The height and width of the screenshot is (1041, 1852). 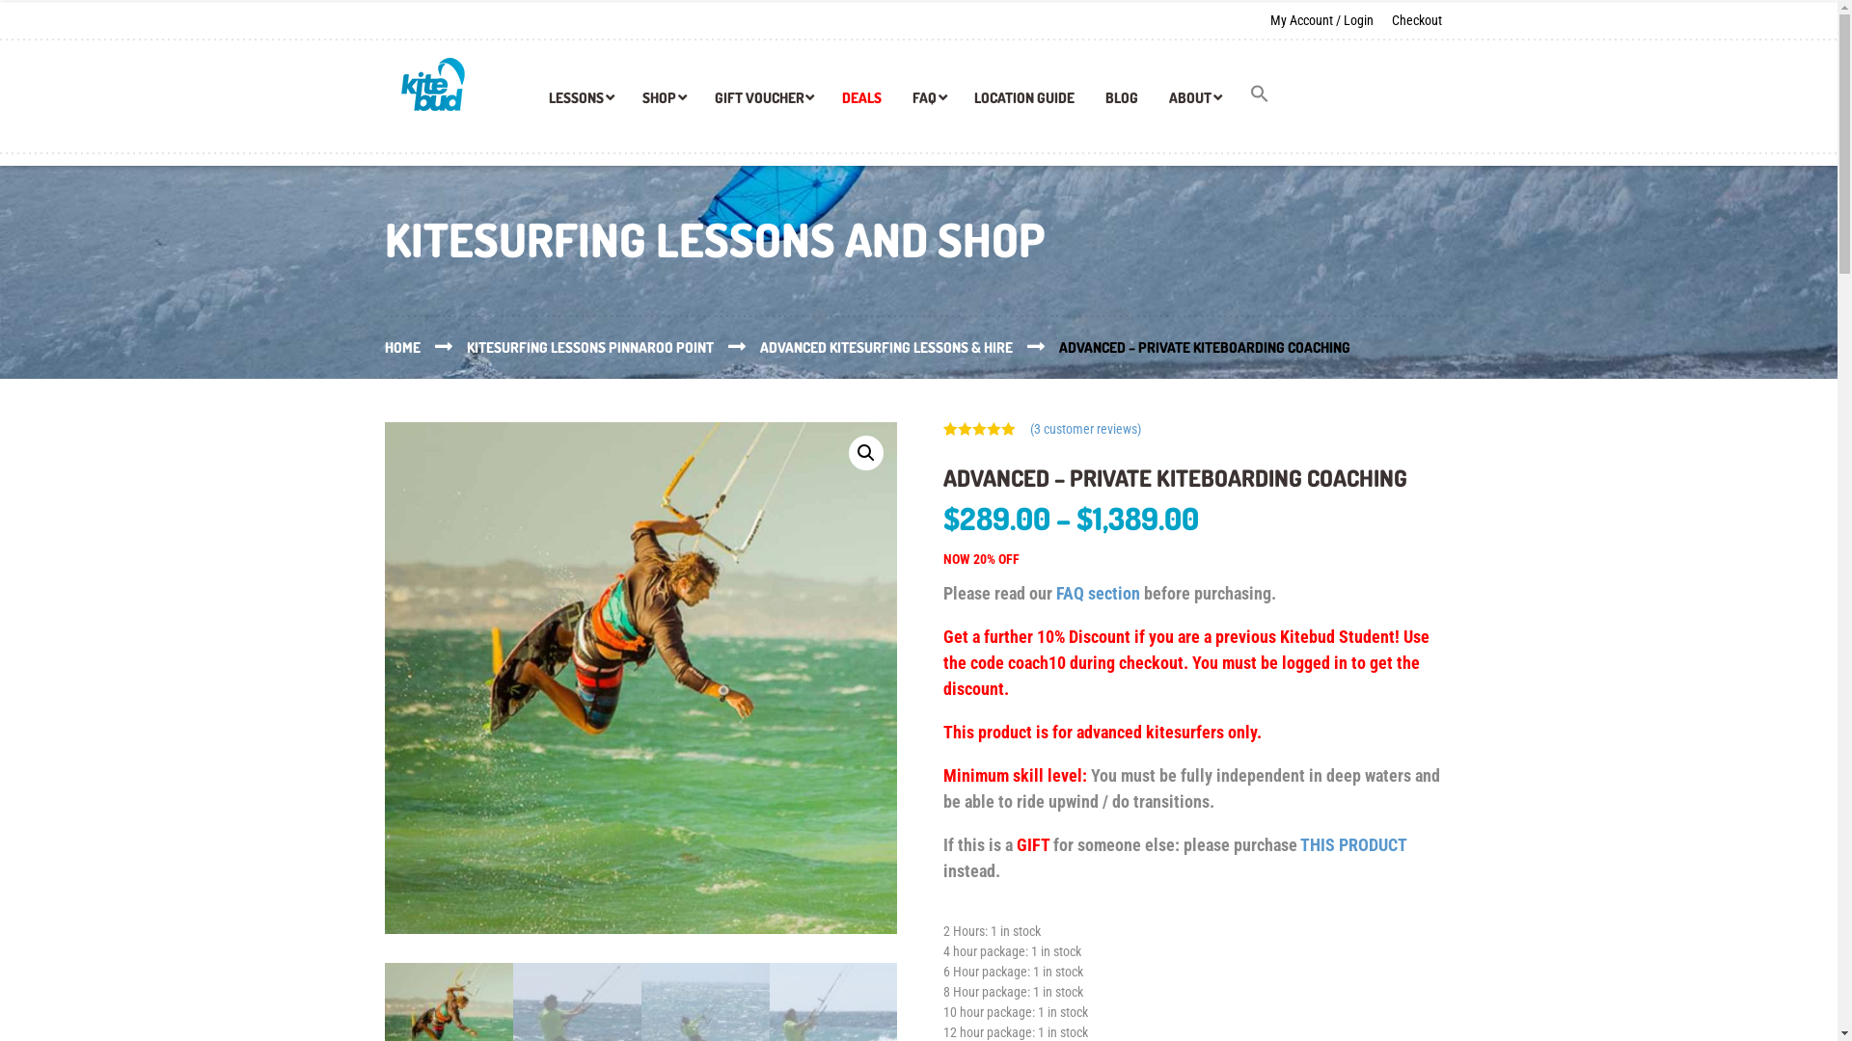 What do you see at coordinates (1353, 844) in the screenshot?
I see `THIS PRODUCT` at bounding box center [1353, 844].